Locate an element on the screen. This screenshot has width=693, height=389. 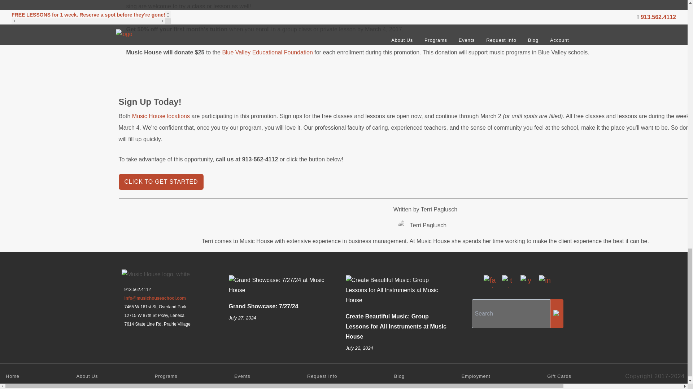
facebook is located at coordinates (490, 281).